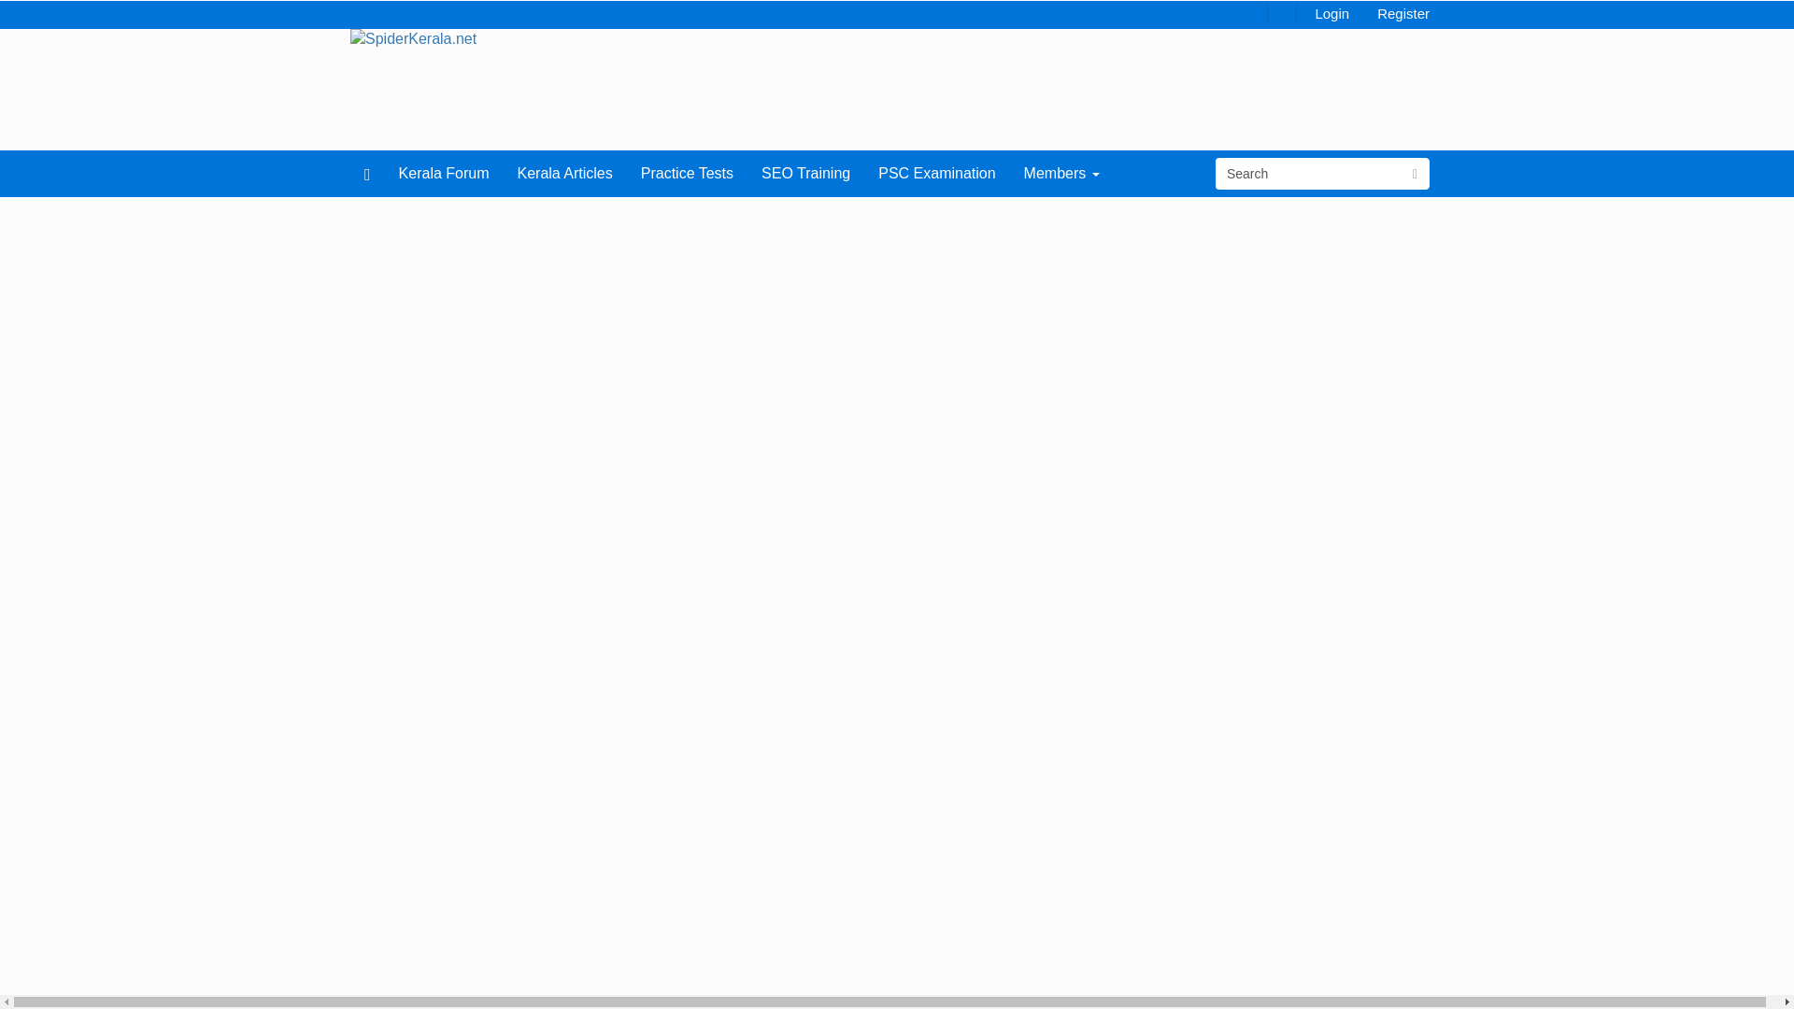  Describe the element at coordinates (1403, 12) in the screenshot. I see `Register` at that location.